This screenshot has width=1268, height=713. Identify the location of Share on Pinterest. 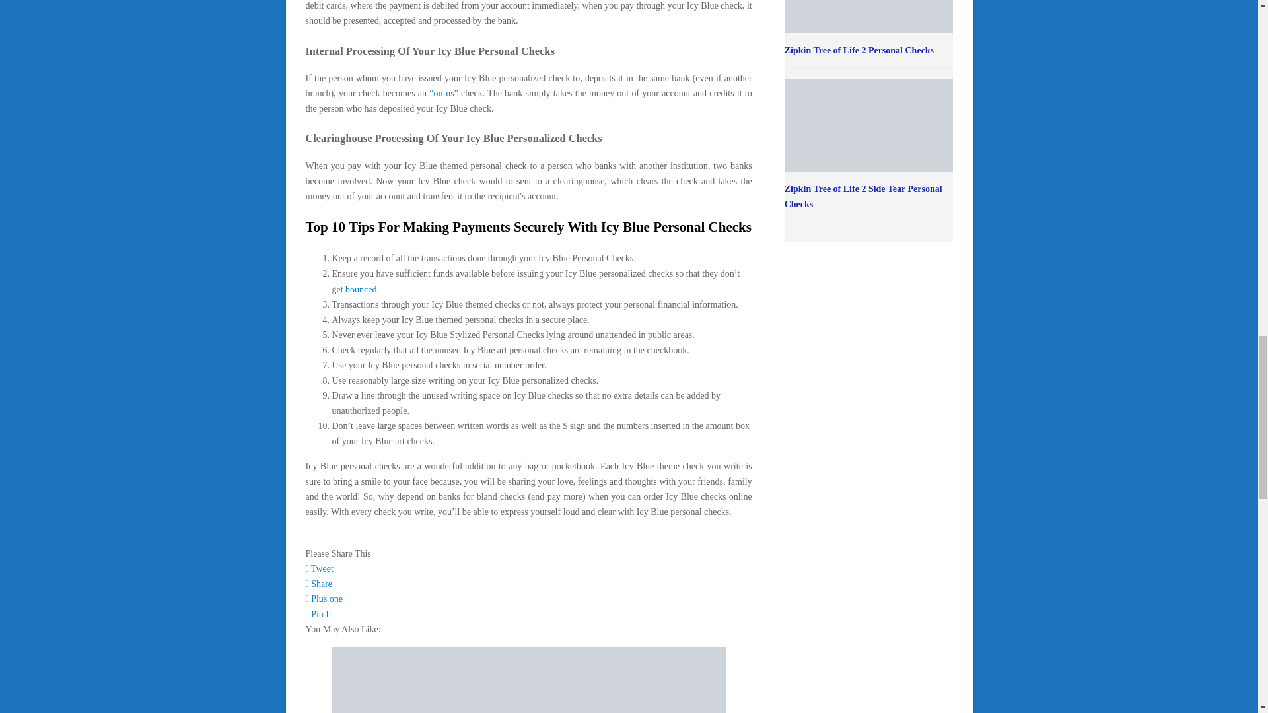
(318, 614).